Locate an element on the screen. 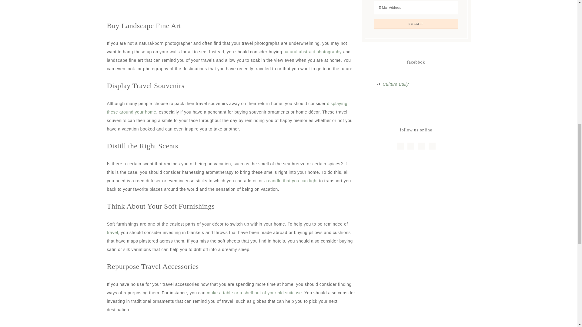 The height and width of the screenshot is (327, 582). natural abstract photography is located at coordinates (313, 52).